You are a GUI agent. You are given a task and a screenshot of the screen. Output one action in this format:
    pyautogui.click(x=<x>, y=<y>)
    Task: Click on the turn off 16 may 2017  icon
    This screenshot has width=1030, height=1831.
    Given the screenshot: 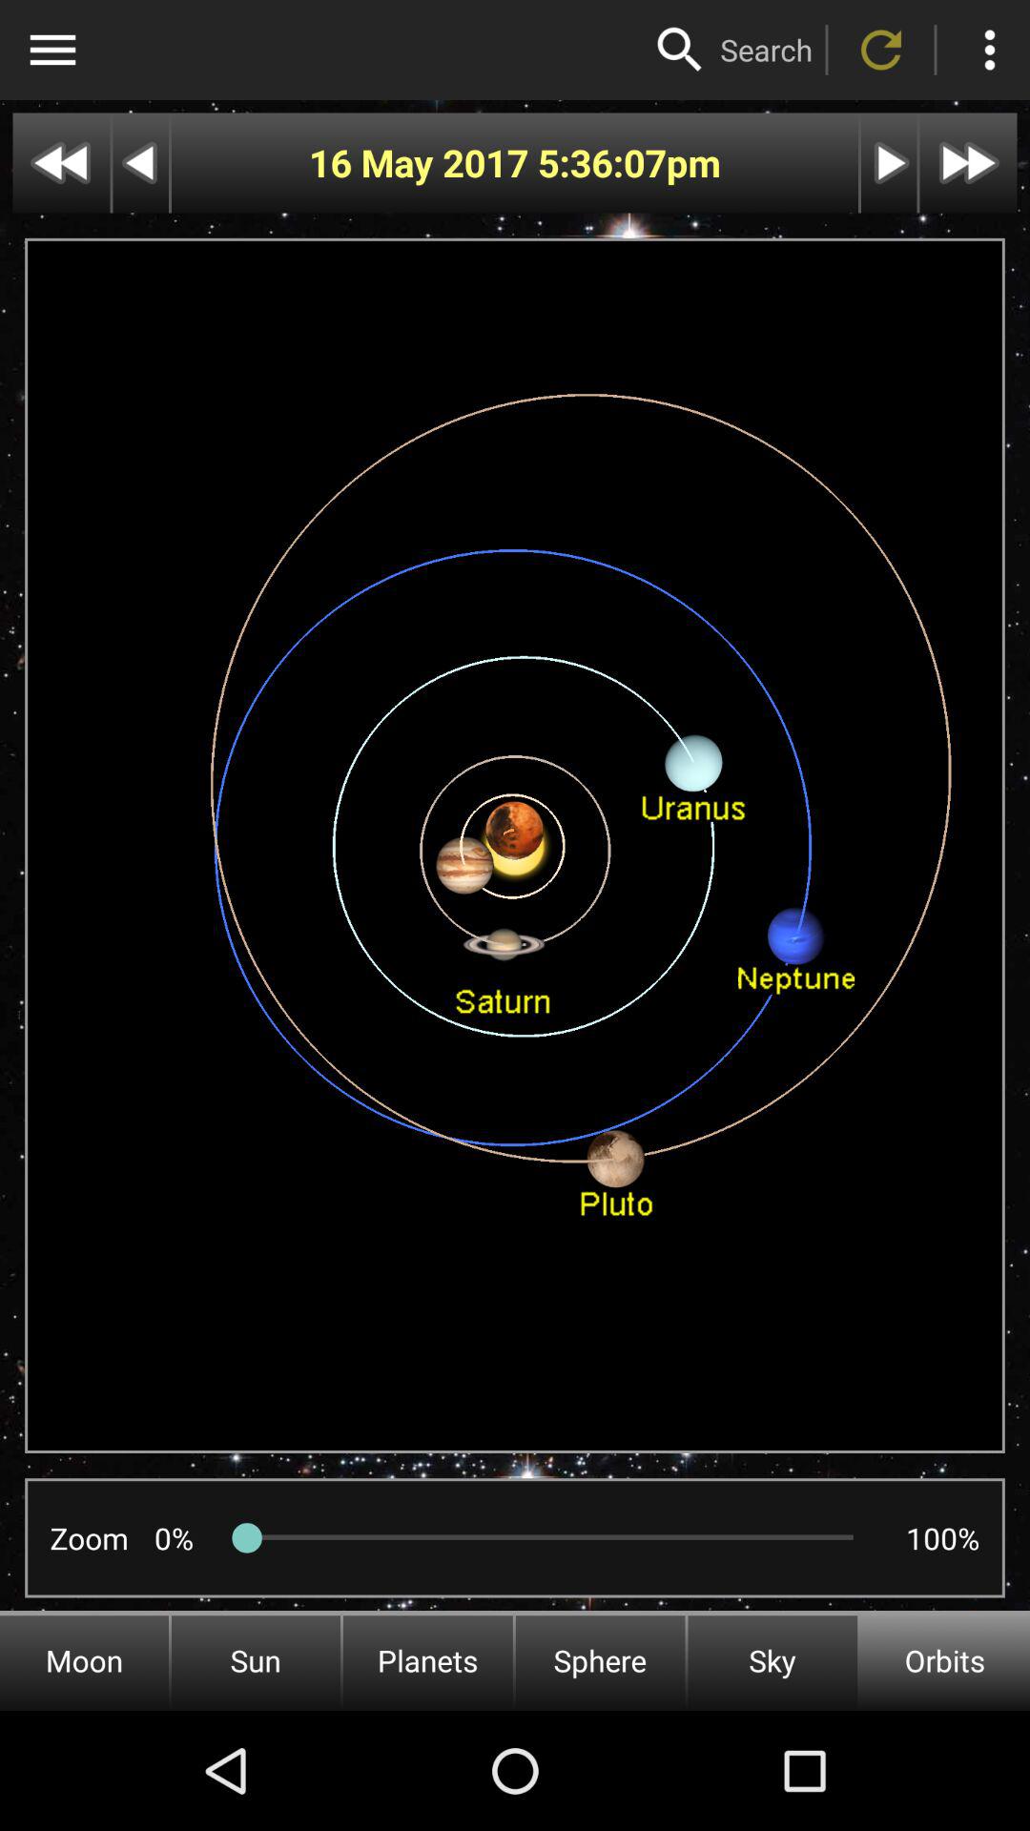 What is the action you would take?
    pyautogui.click(x=423, y=162)
    